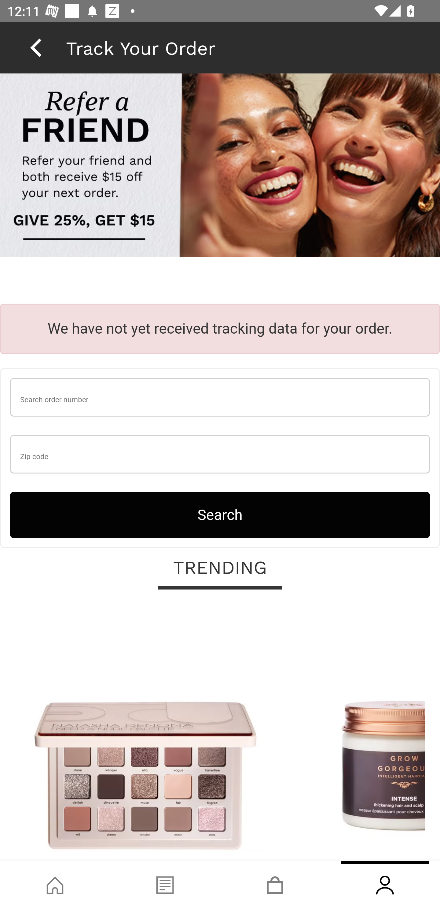  I want to click on Basket, tab, 3 of 4, so click(275, 884).